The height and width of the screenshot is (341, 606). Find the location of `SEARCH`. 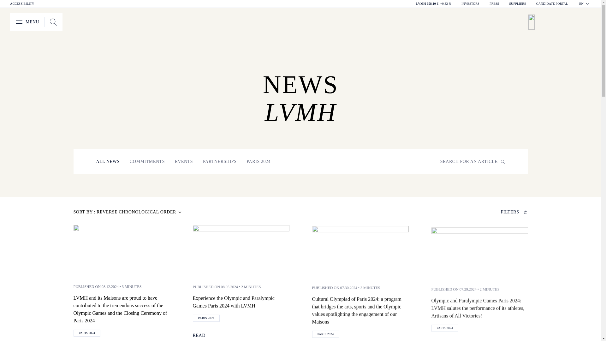

SEARCH is located at coordinates (27, 22).